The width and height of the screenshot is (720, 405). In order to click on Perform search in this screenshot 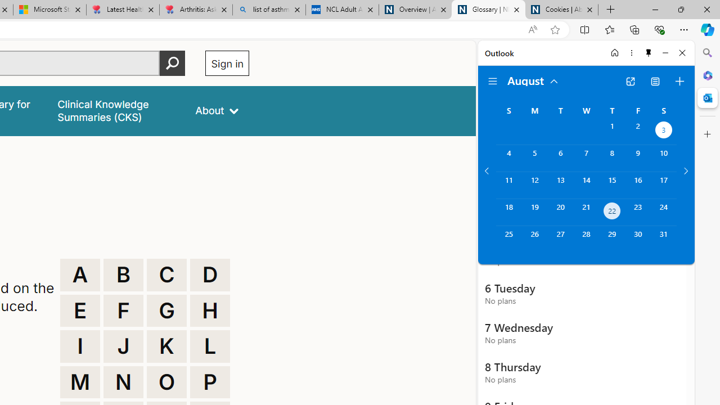, I will do `click(173, 63)`.